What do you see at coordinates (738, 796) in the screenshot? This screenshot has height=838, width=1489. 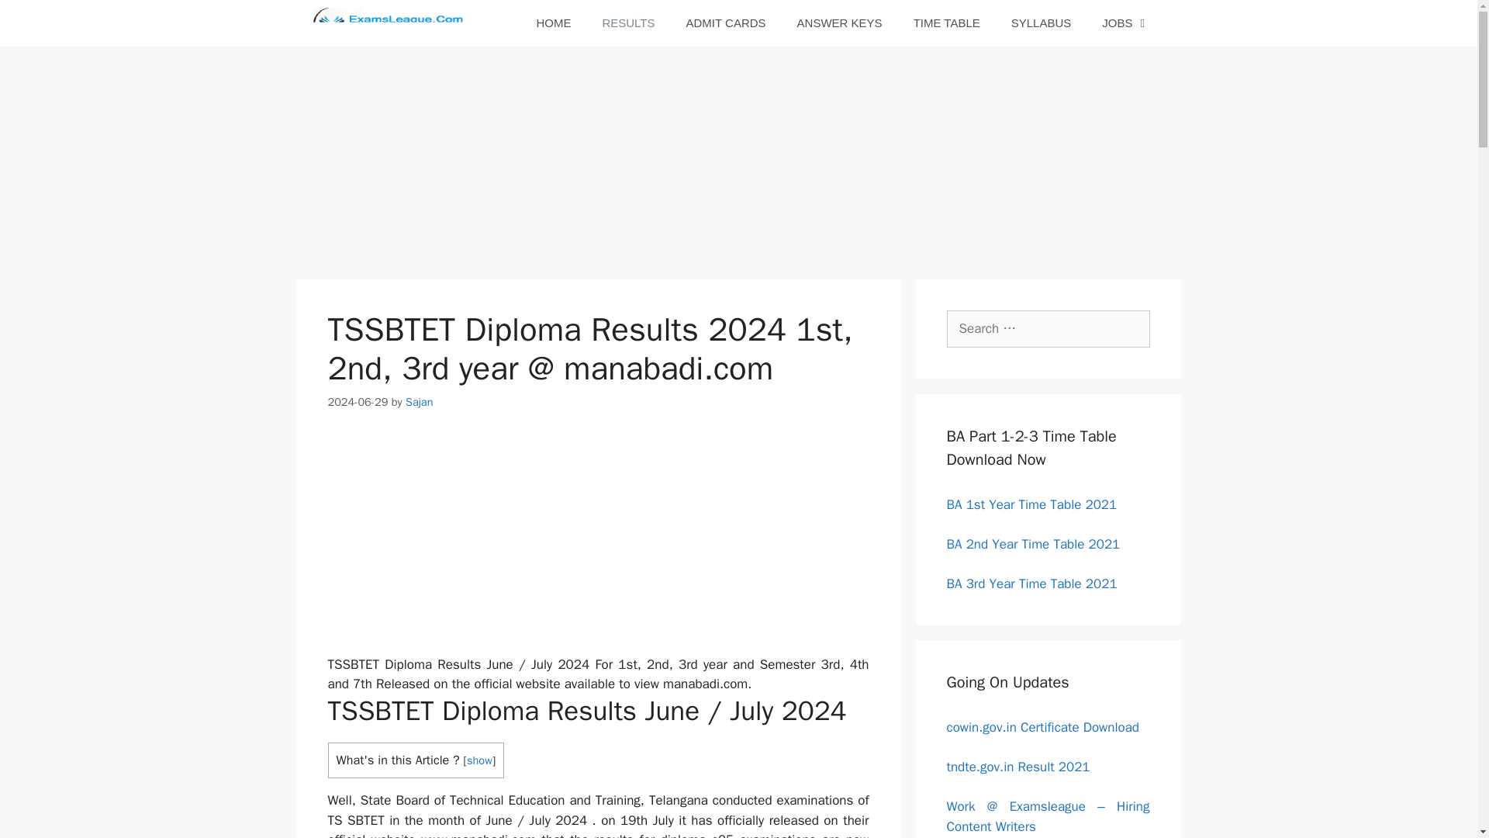 I see `Advertisement` at bounding box center [738, 796].